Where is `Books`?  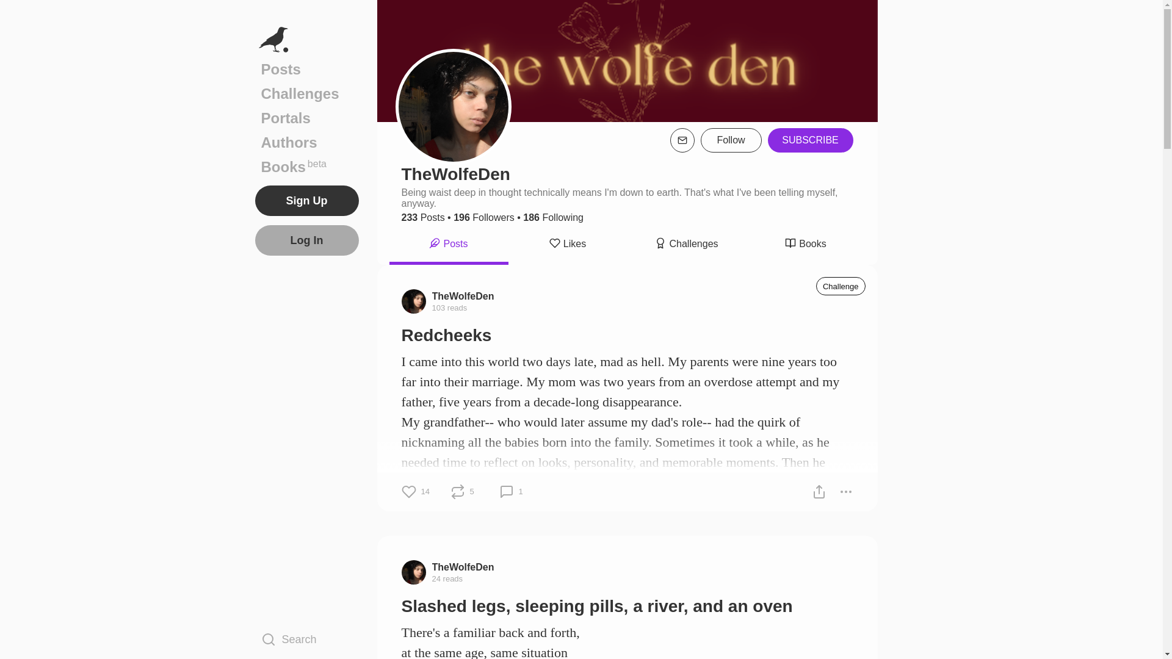
Books is located at coordinates (805, 245).